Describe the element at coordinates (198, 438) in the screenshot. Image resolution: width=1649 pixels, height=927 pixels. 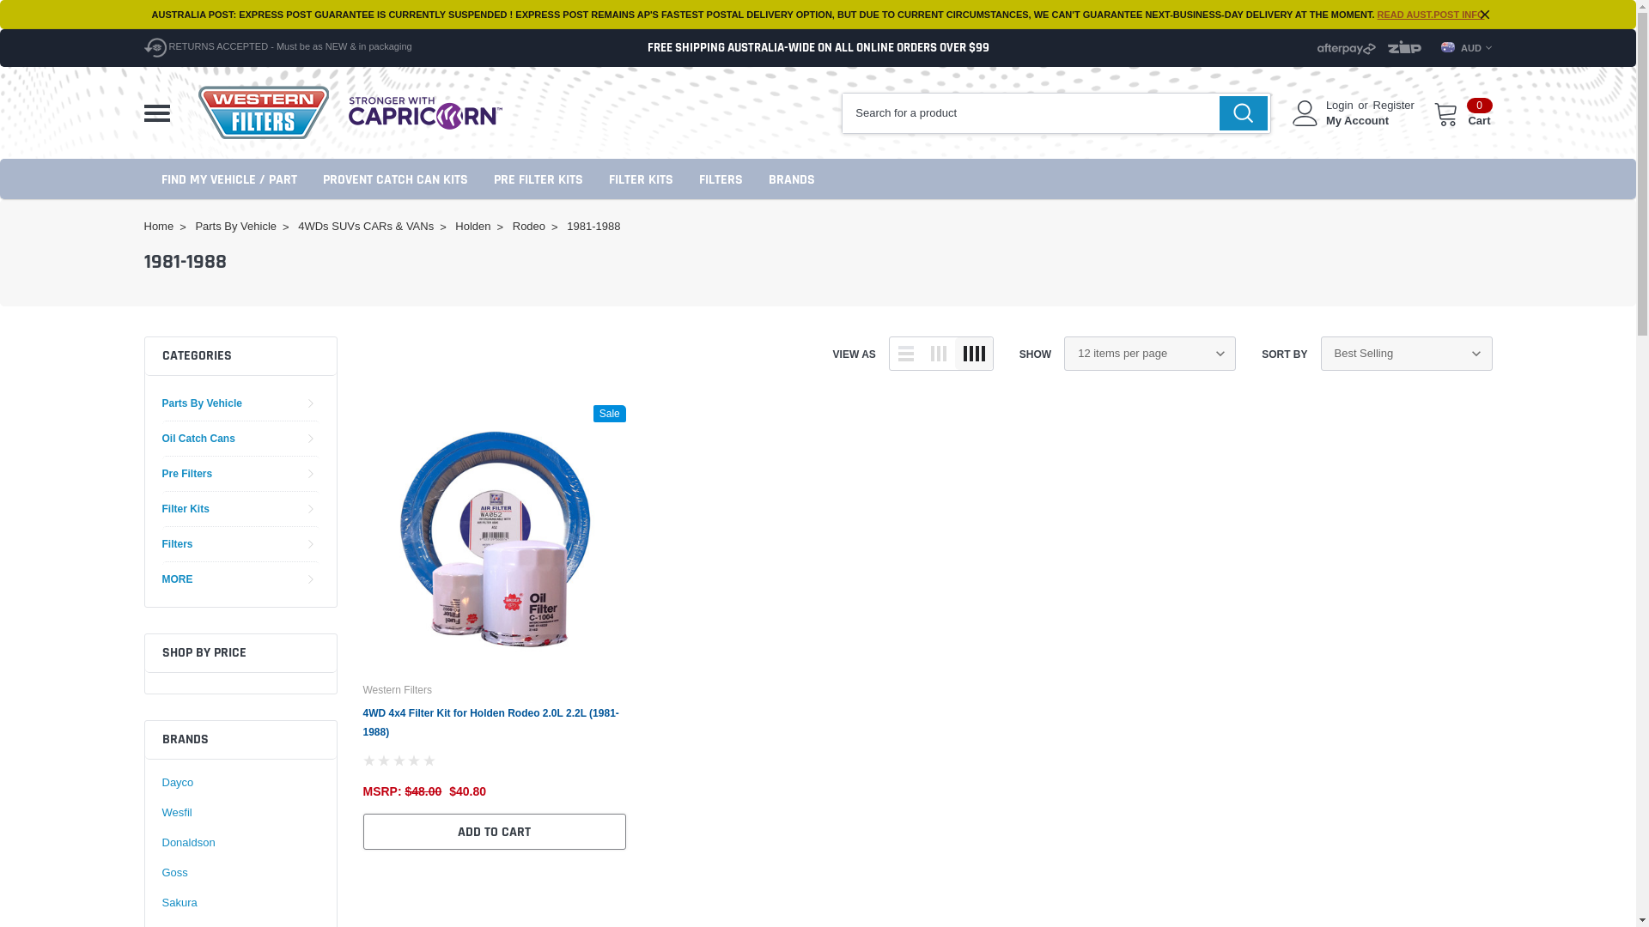
I see `Oil Catch Cans` at that location.